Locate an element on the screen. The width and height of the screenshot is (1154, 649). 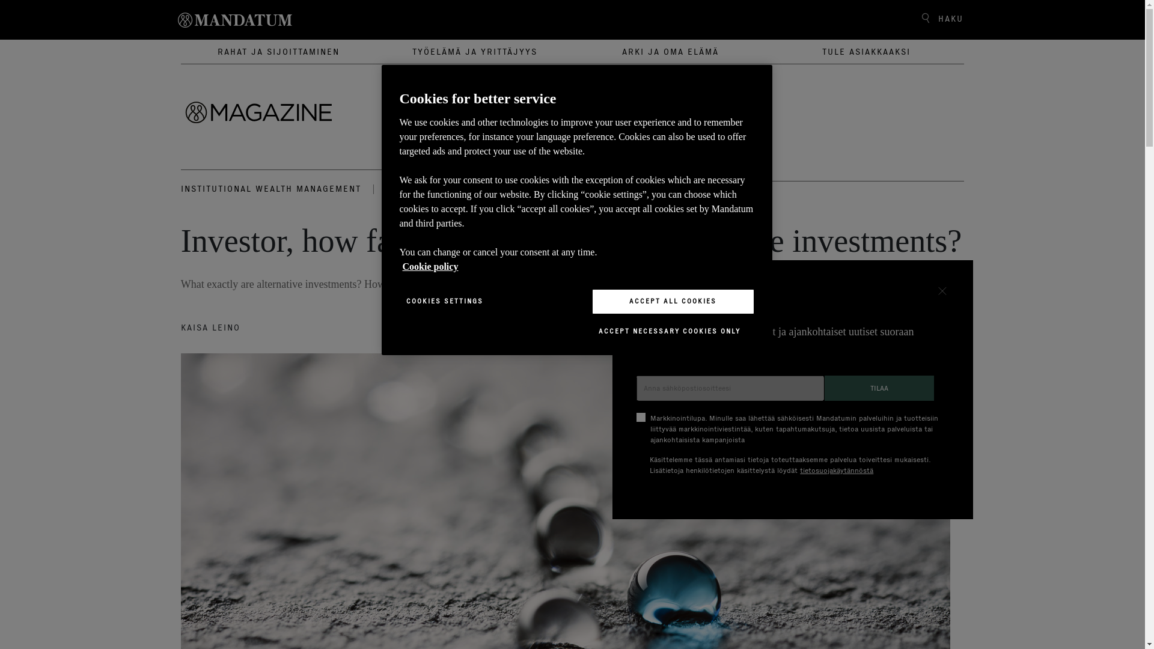
RAHAT JA SIJOITTAMINEN is located at coordinates (278, 50).